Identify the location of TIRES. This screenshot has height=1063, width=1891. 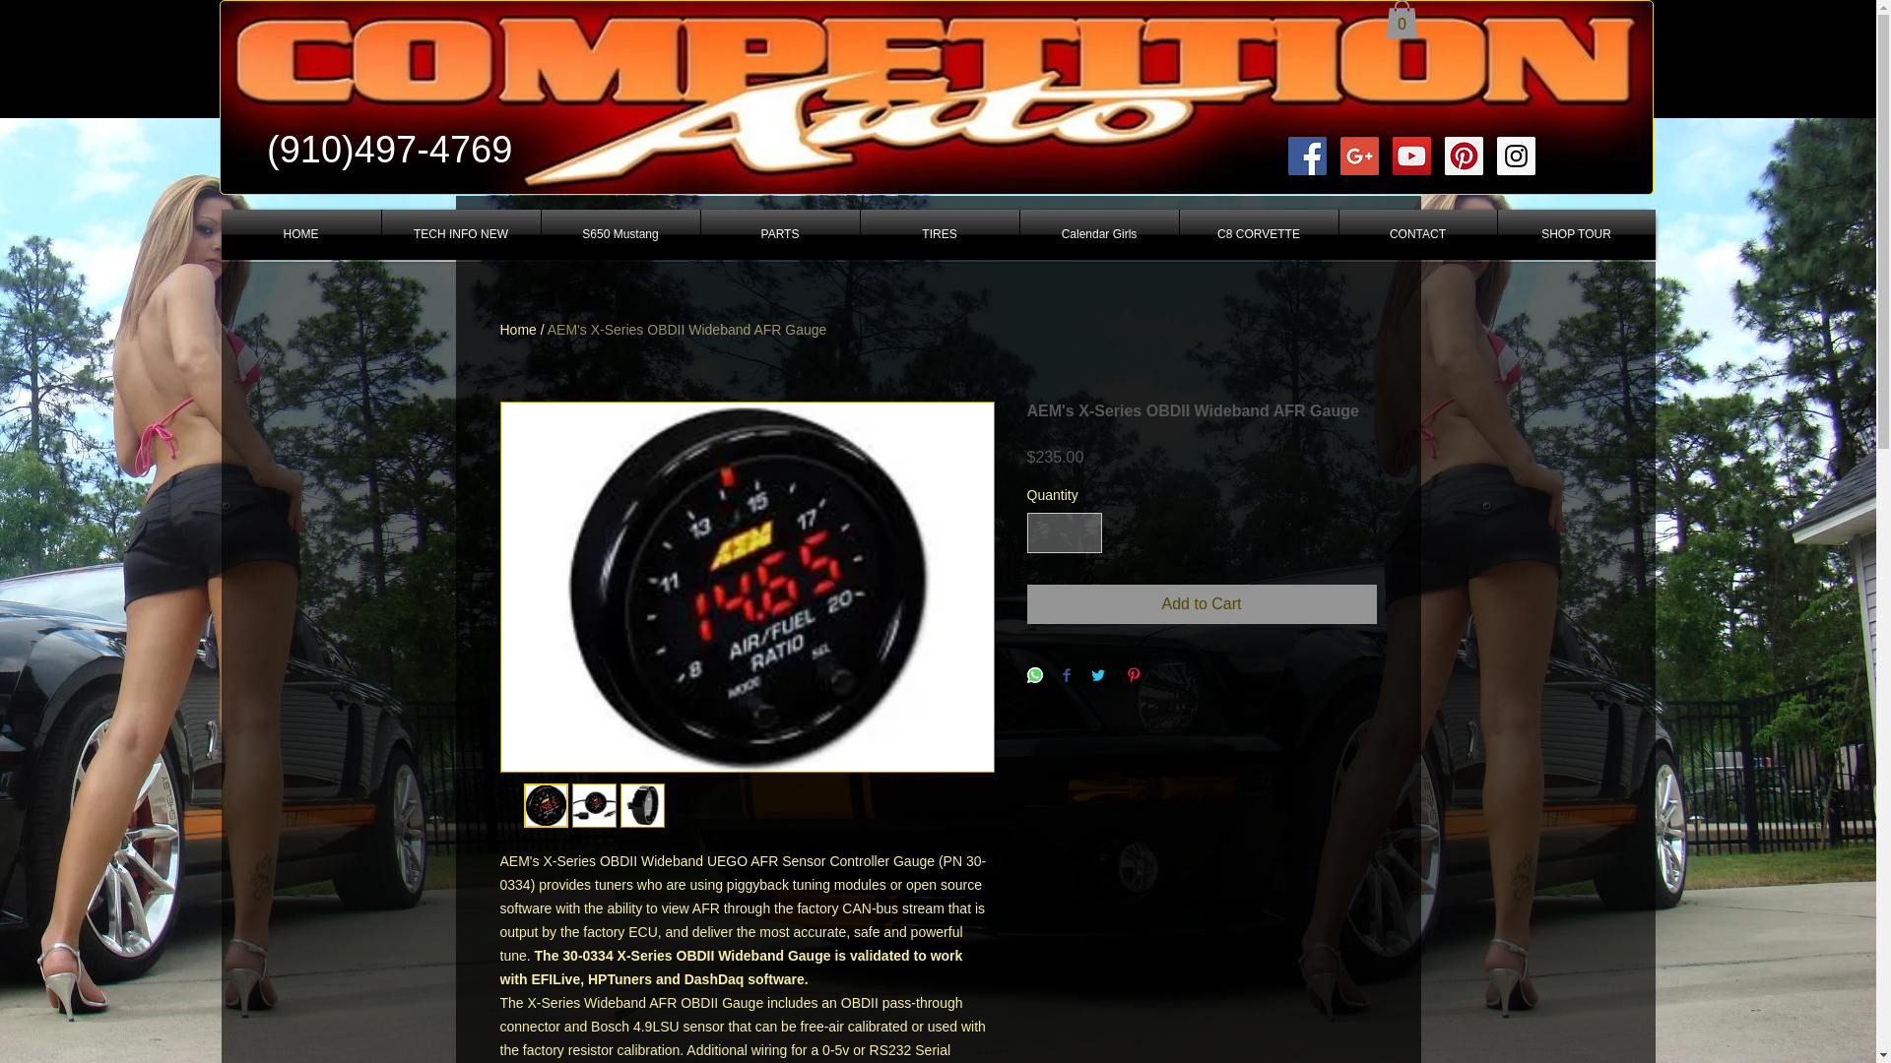
(940, 234).